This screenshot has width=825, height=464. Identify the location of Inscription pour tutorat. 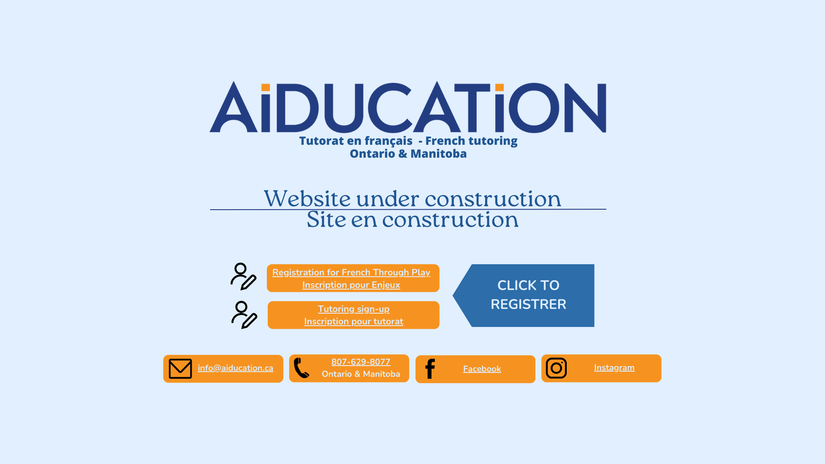
(354, 321).